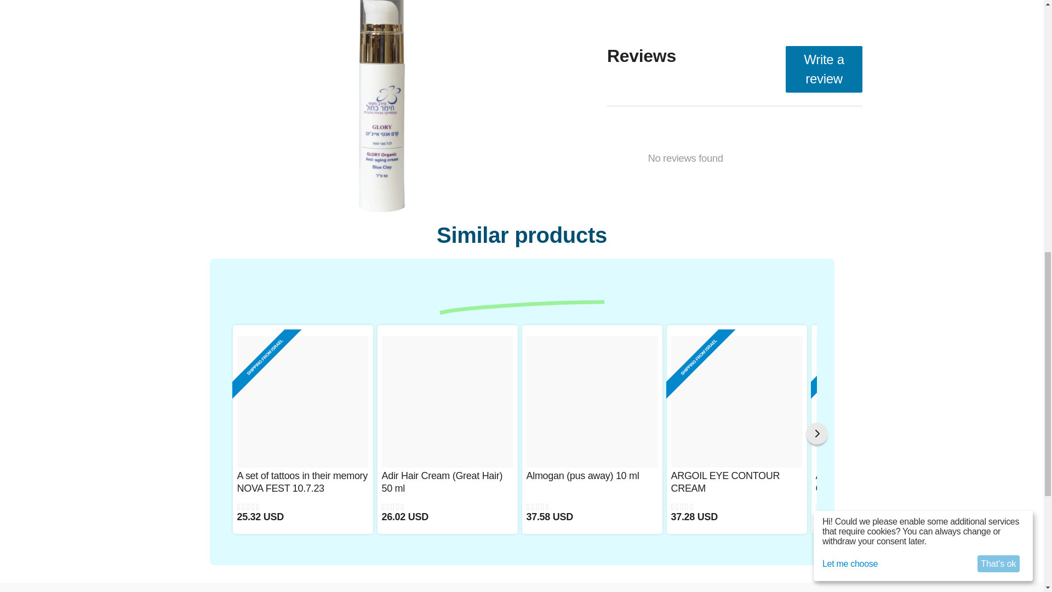 The image size is (1052, 592). I want to click on SHIPPING FROM ISRAEL, so click(736, 402).